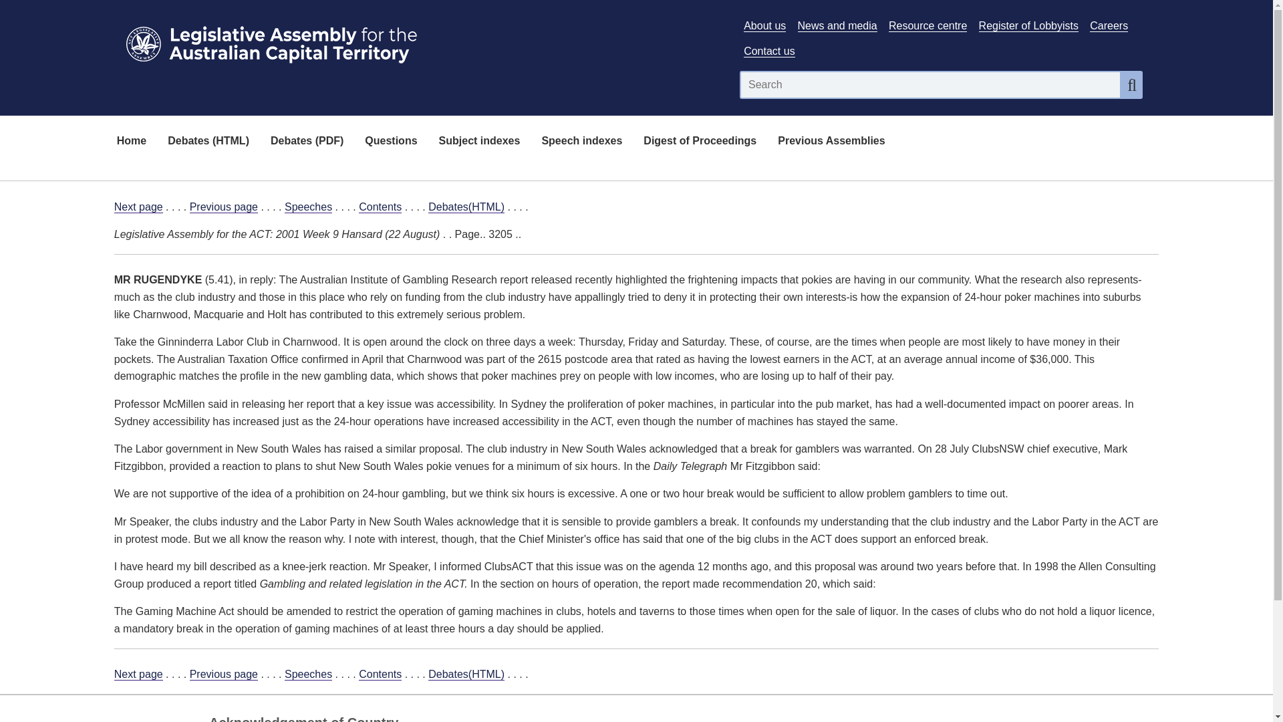 The image size is (1283, 722). I want to click on Home, so click(131, 142).